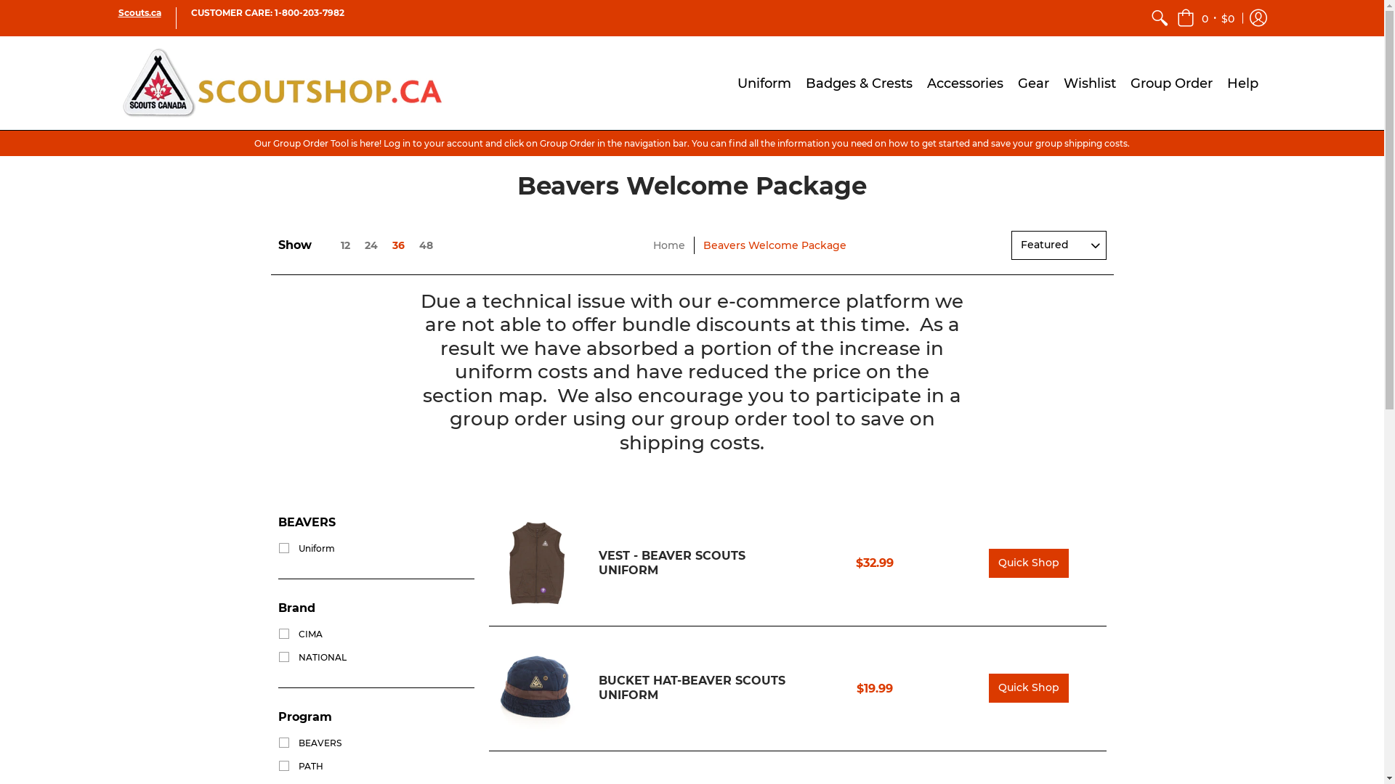 This screenshot has height=784, width=1395. I want to click on View the VEST - BEAVER SCOUTS UNIFORM, so click(536, 563).